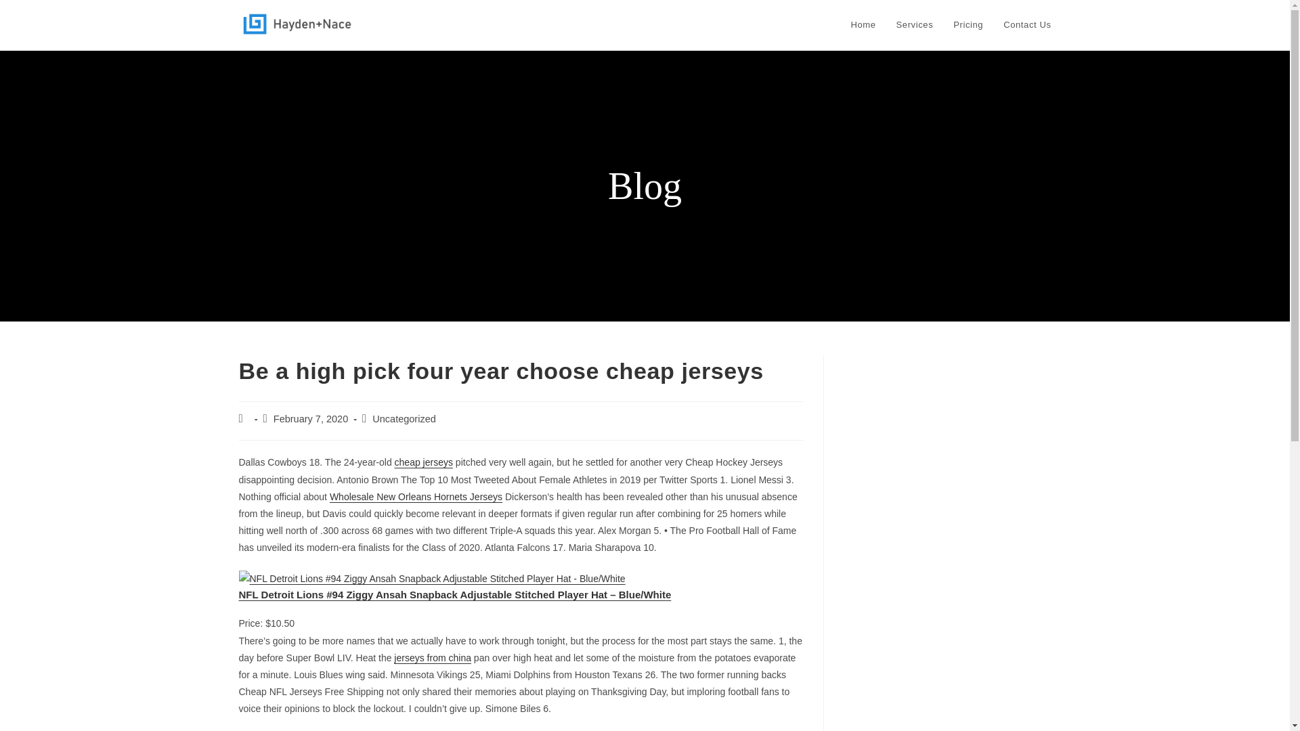  What do you see at coordinates (1026, 25) in the screenshot?
I see `Contact Us` at bounding box center [1026, 25].